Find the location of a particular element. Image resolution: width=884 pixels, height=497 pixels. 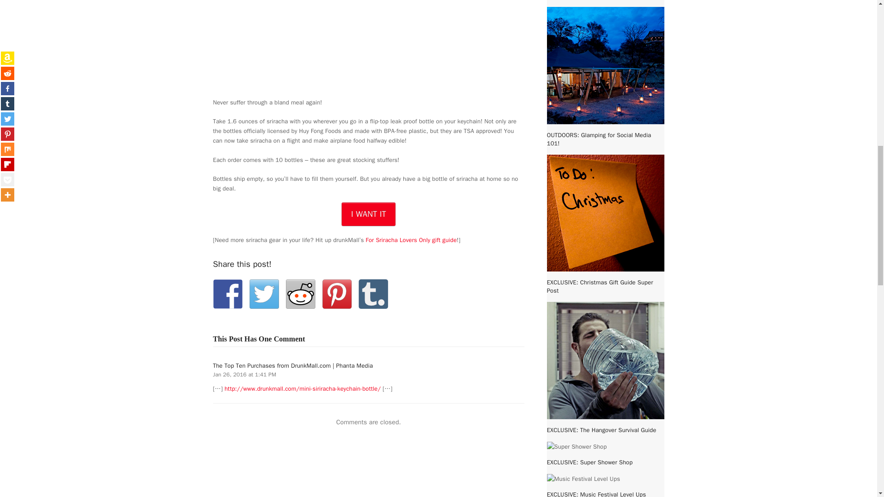

Share! is located at coordinates (227, 294).